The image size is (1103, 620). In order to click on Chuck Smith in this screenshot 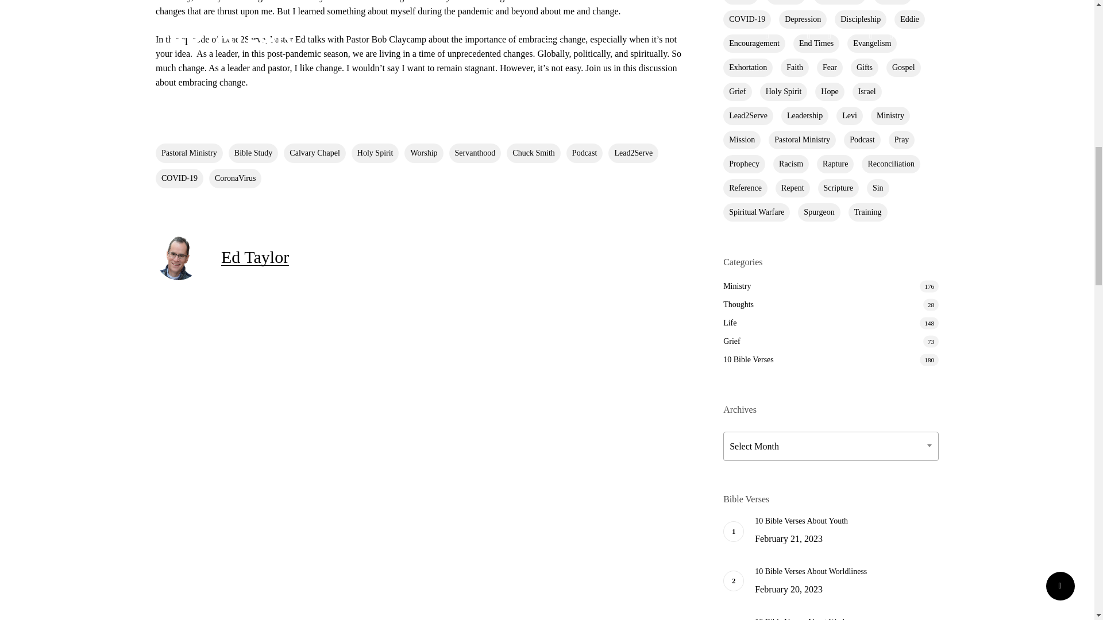, I will do `click(533, 153)`.